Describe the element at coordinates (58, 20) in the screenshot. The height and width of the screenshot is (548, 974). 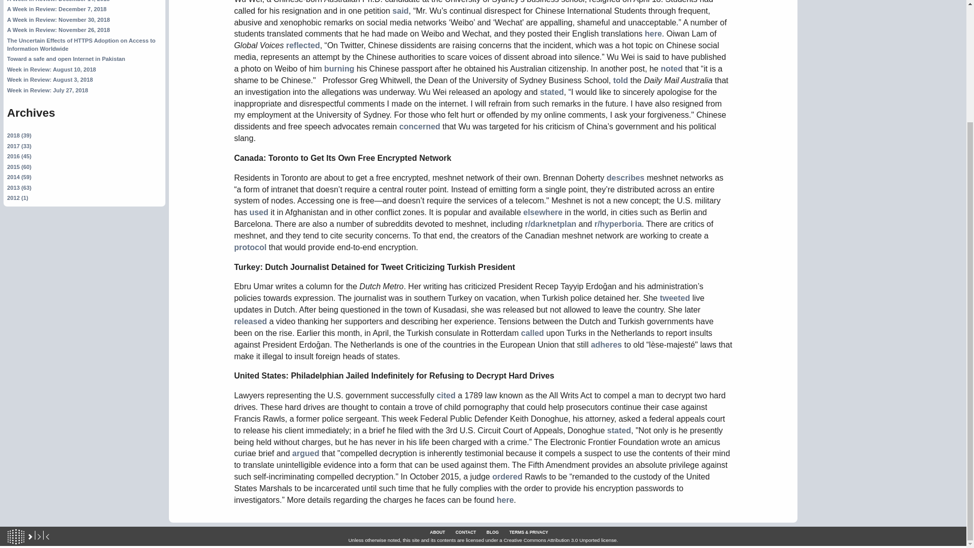
I see `A Week in Review: November 30, 2018` at that location.